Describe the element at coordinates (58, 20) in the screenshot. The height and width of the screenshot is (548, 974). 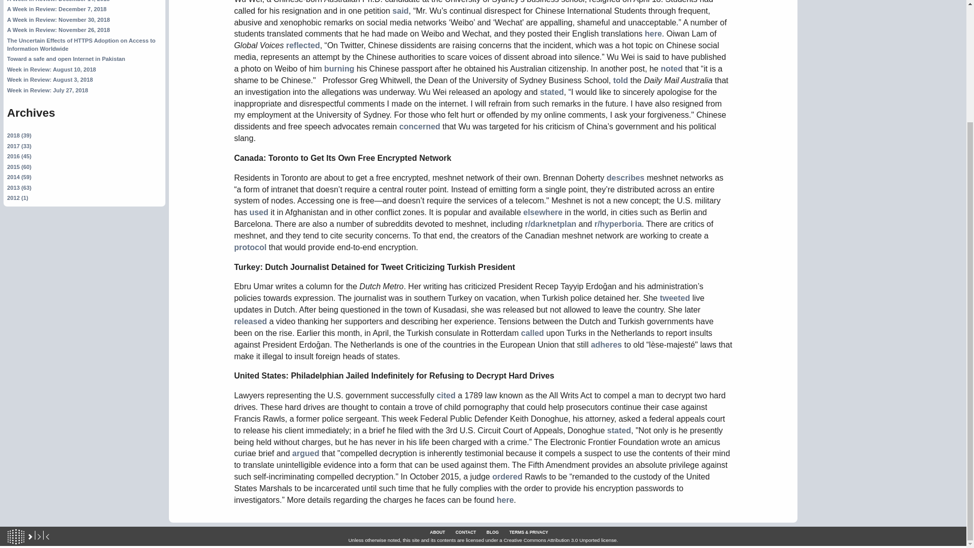
I see `A Week in Review: November 30, 2018` at that location.